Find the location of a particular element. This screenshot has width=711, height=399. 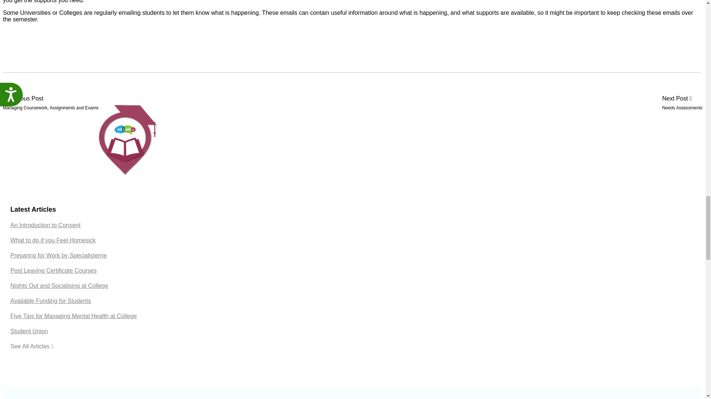

An Introduction to Consent is located at coordinates (45, 225).